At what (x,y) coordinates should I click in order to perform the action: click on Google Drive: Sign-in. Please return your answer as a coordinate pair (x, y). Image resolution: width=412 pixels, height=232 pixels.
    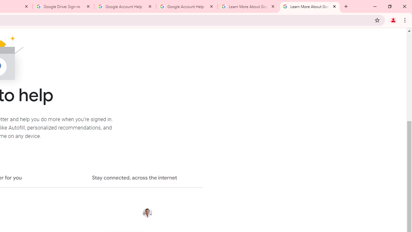
    Looking at the image, I should click on (63, 6).